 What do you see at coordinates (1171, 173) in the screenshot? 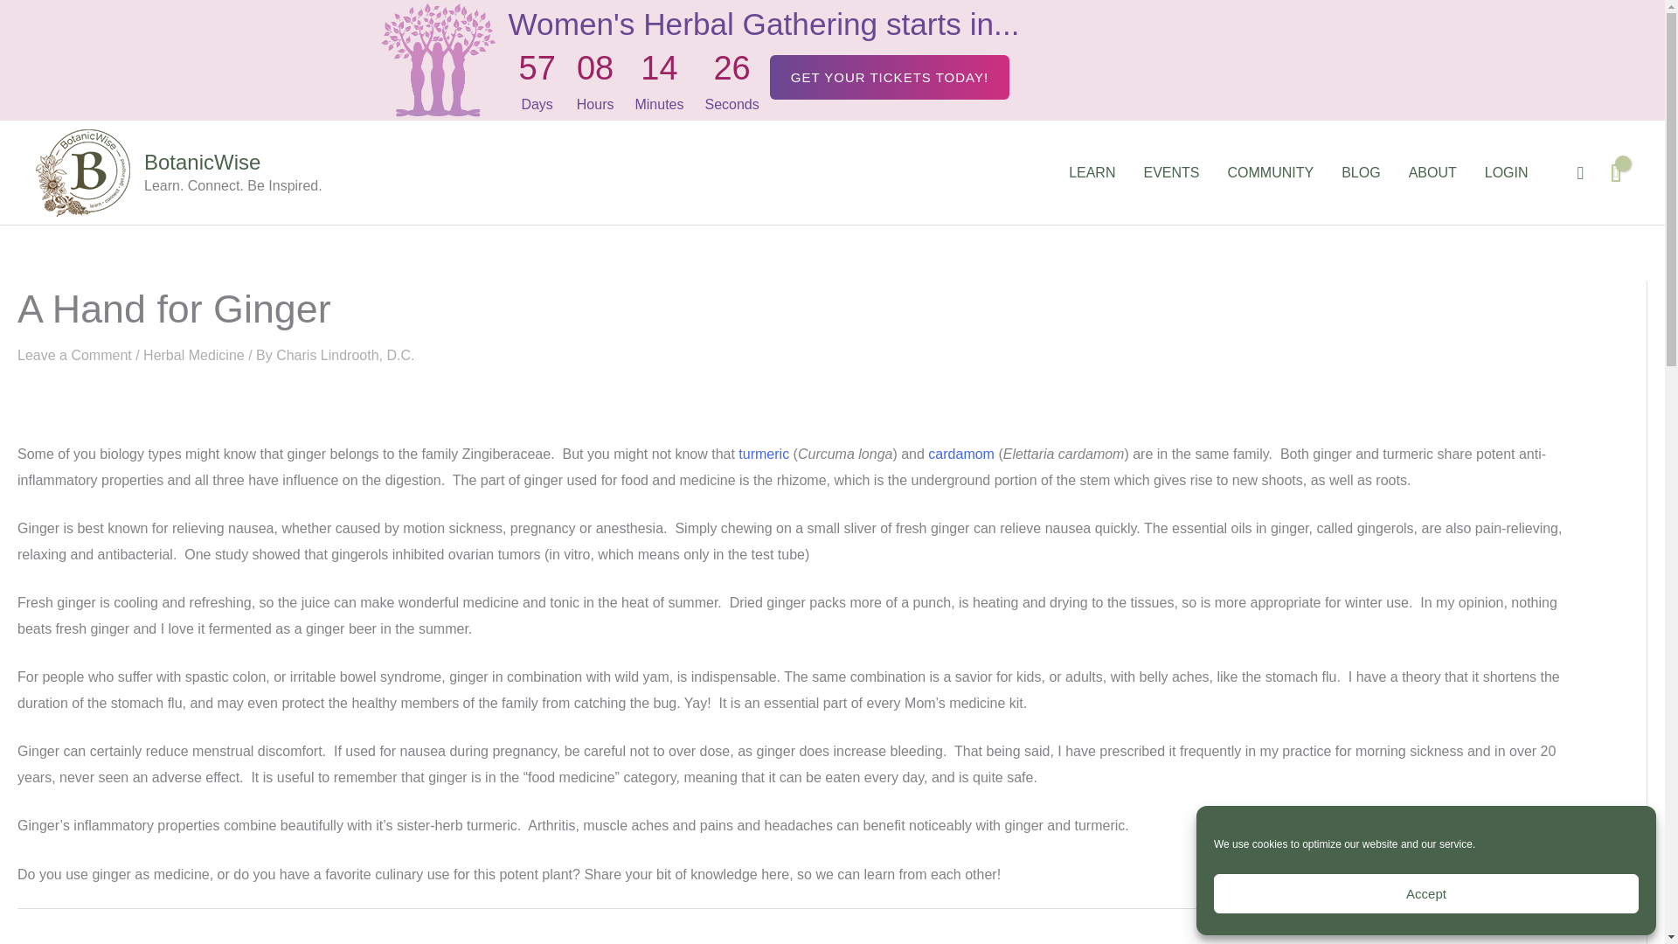
I see `EVENTS` at bounding box center [1171, 173].